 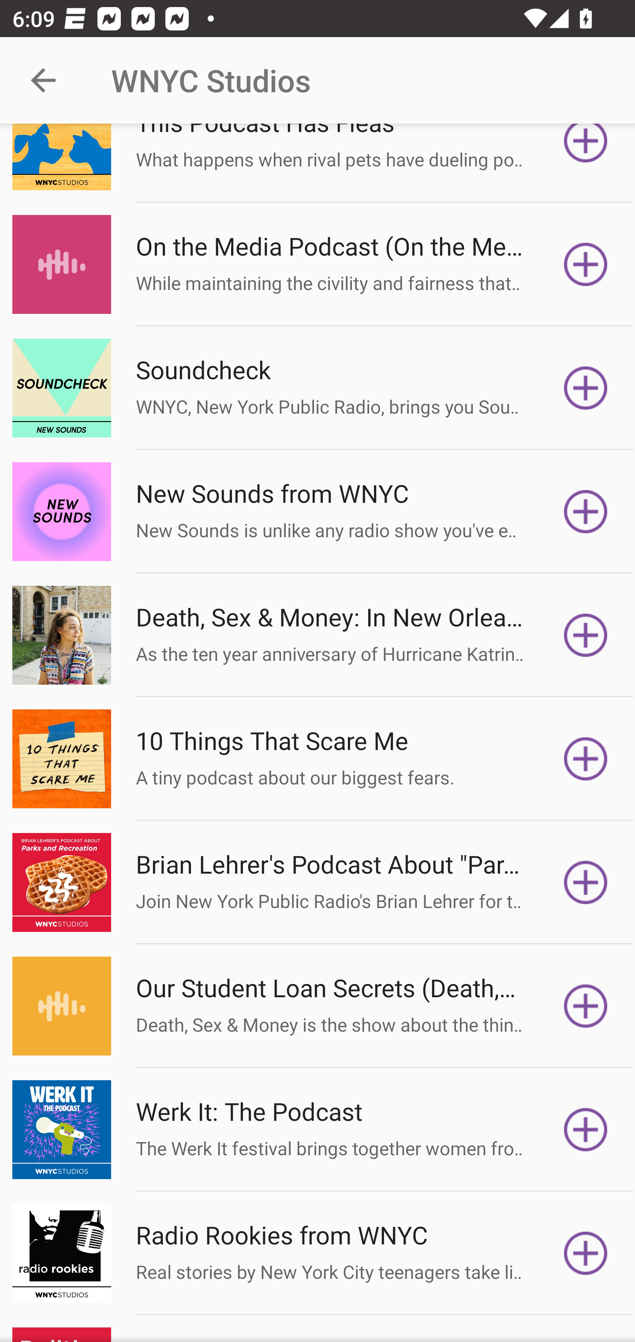 I want to click on Subscribe, so click(x=586, y=264).